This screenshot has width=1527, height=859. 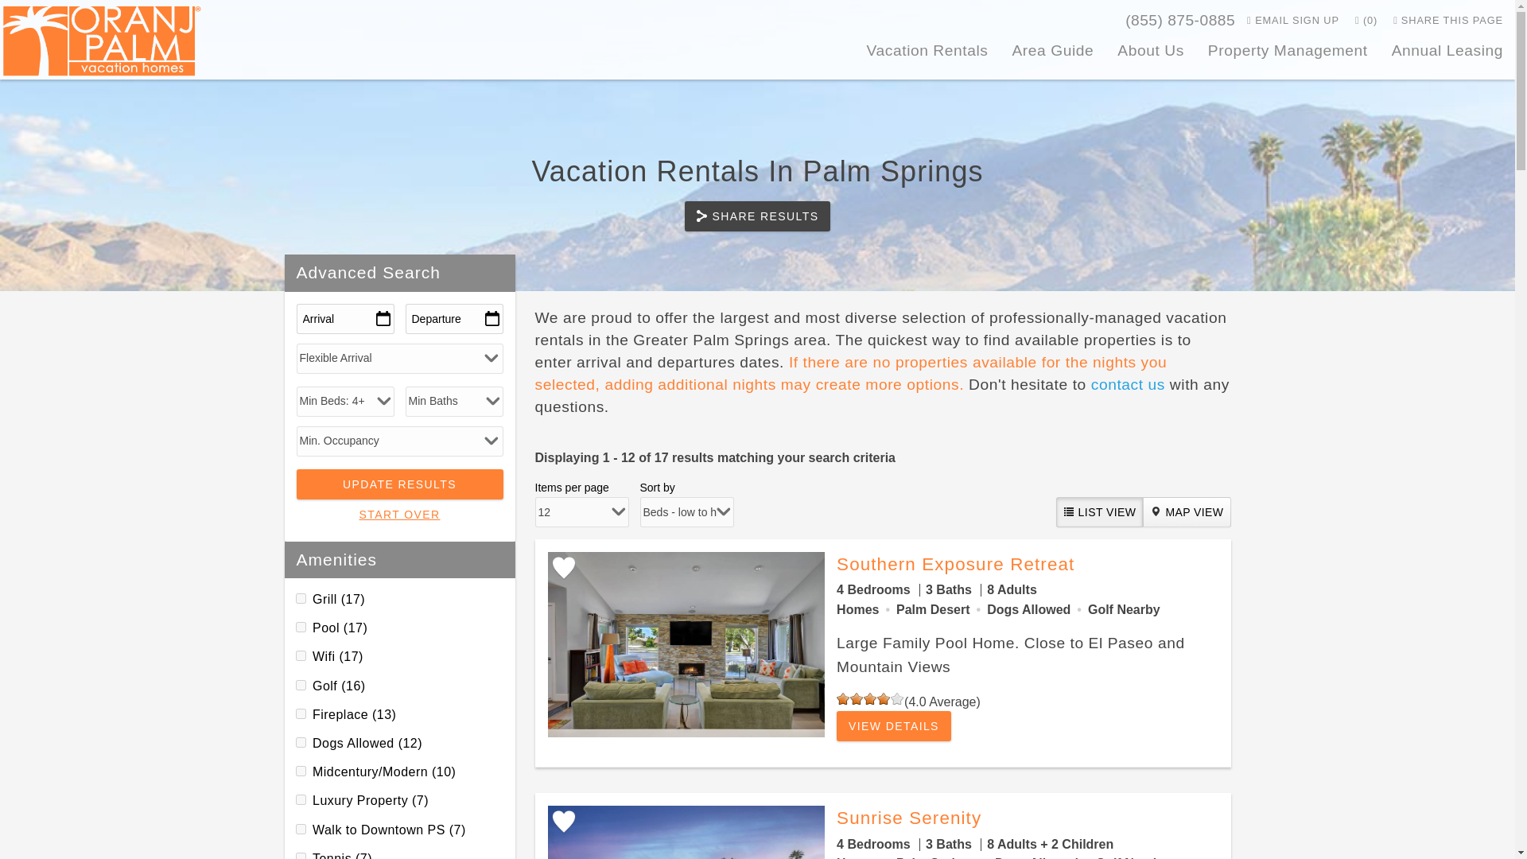 What do you see at coordinates (562, 568) in the screenshot?
I see ` Add Favorite` at bounding box center [562, 568].